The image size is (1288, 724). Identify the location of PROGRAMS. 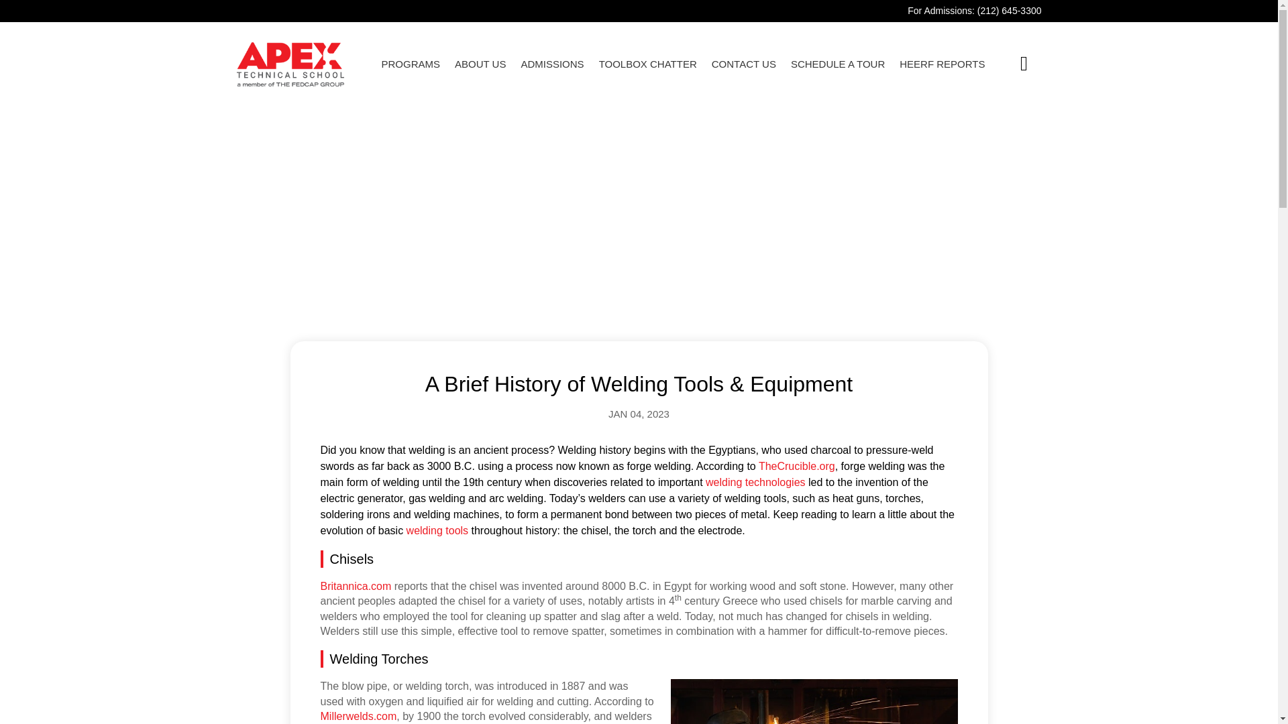
(411, 64).